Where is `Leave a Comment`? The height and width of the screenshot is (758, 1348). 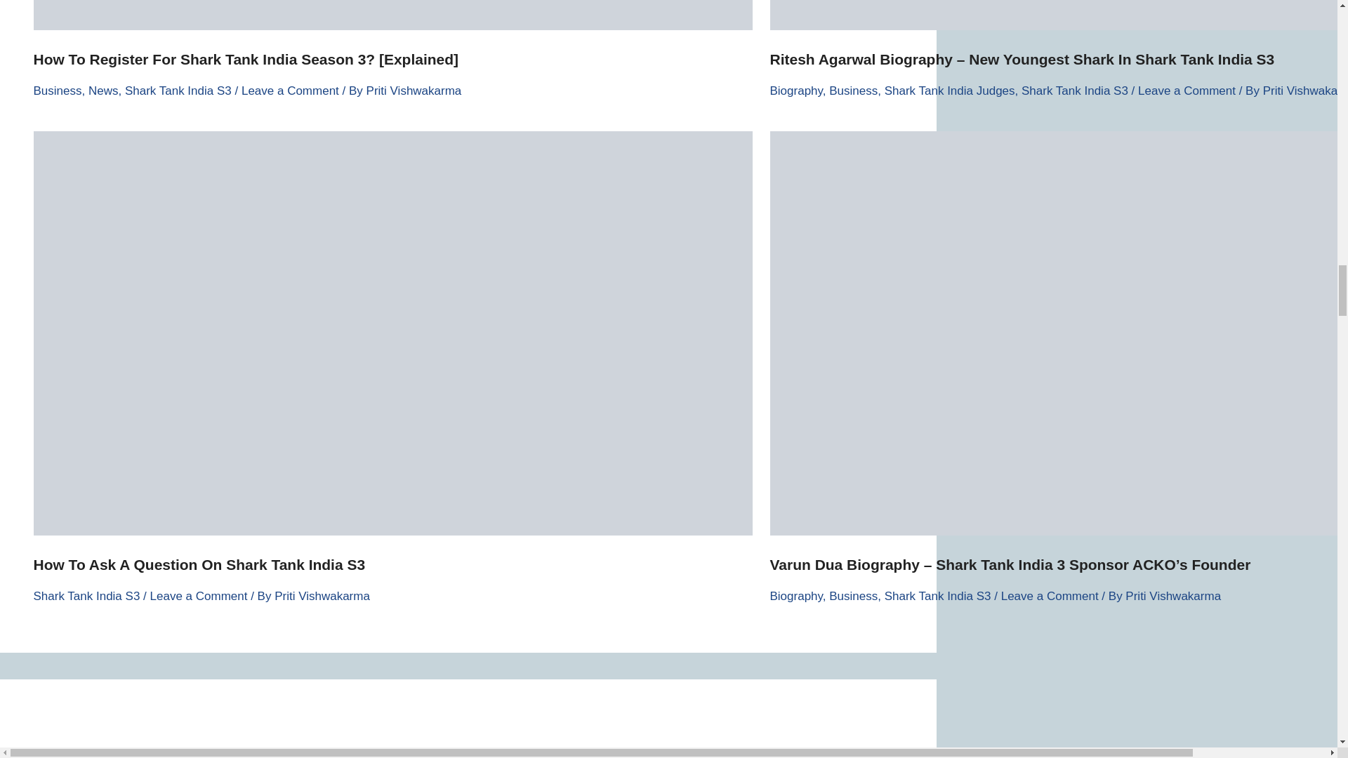 Leave a Comment is located at coordinates (1187, 91).